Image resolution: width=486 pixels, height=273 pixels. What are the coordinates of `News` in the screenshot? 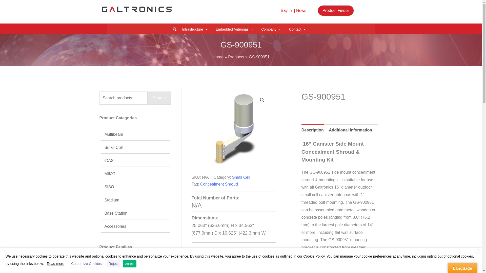 It's located at (301, 10).